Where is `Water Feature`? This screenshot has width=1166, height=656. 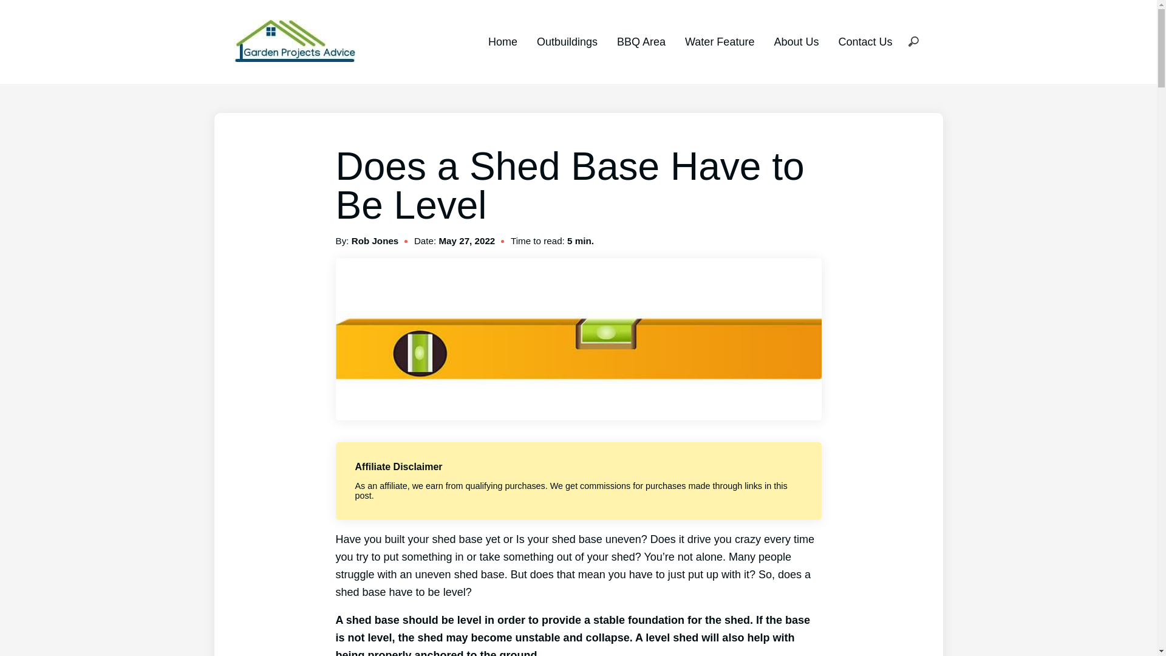 Water Feature is located at coordinates (720, 41).